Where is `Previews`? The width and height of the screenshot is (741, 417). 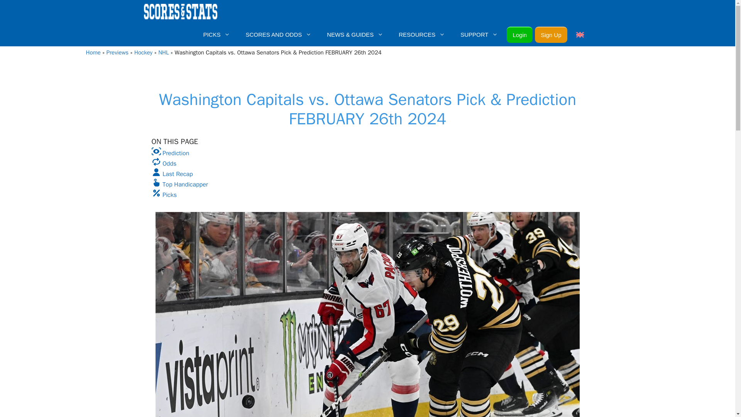
Previews is located at coordinates (117, 53).